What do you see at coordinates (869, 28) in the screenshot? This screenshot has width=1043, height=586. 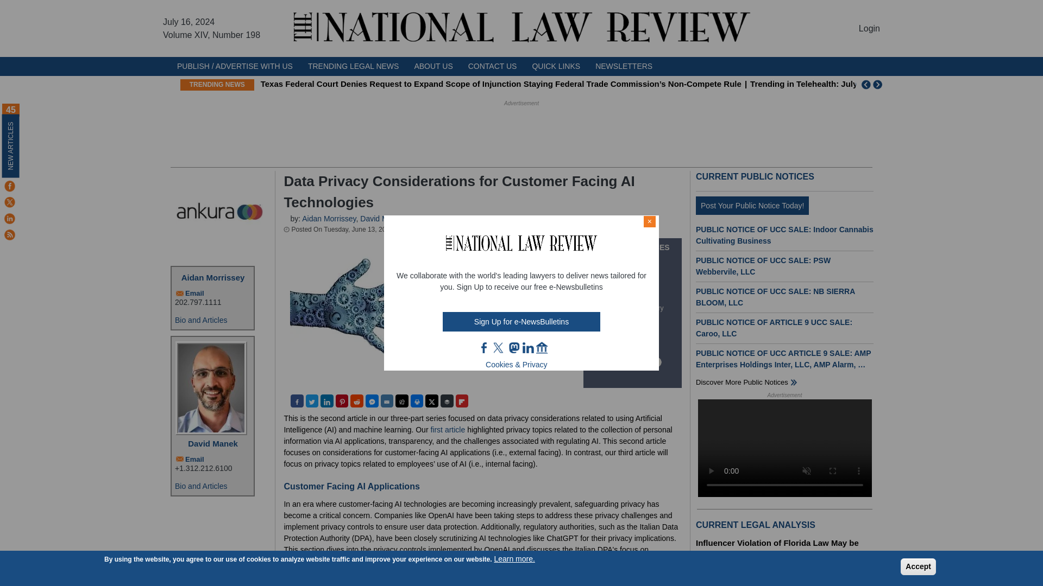 I see `Login` at bounding box center [869, 28].